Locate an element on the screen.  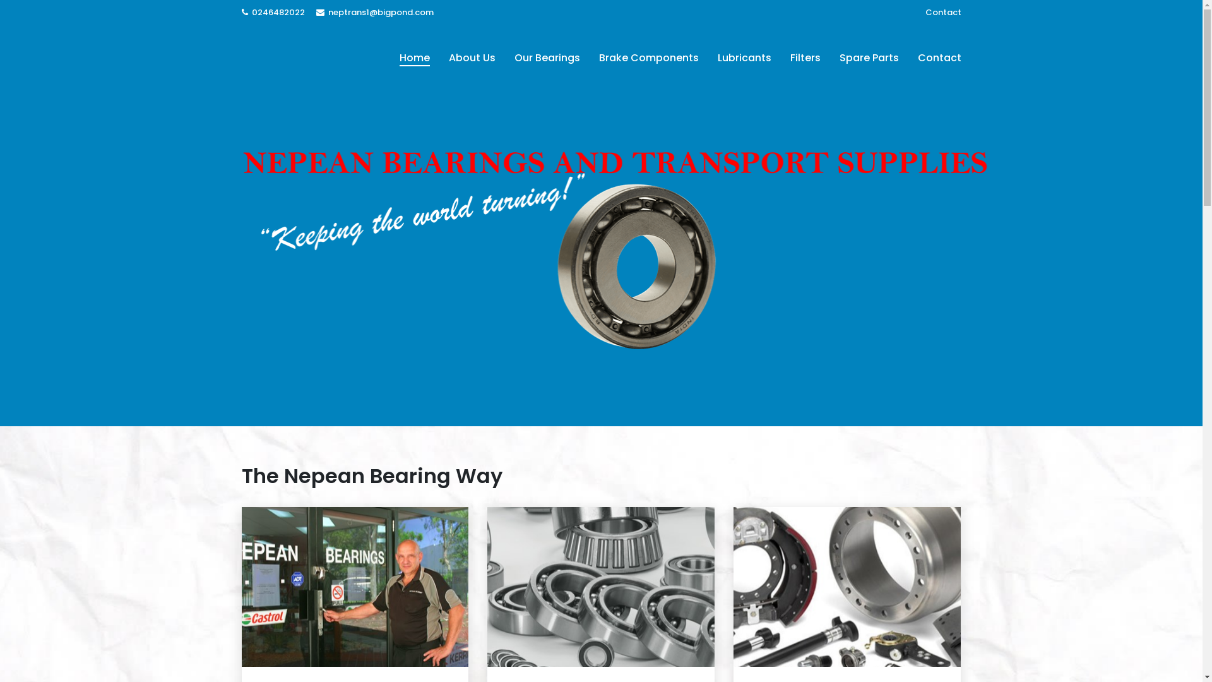
About Us is located at coordinates (472, 58).